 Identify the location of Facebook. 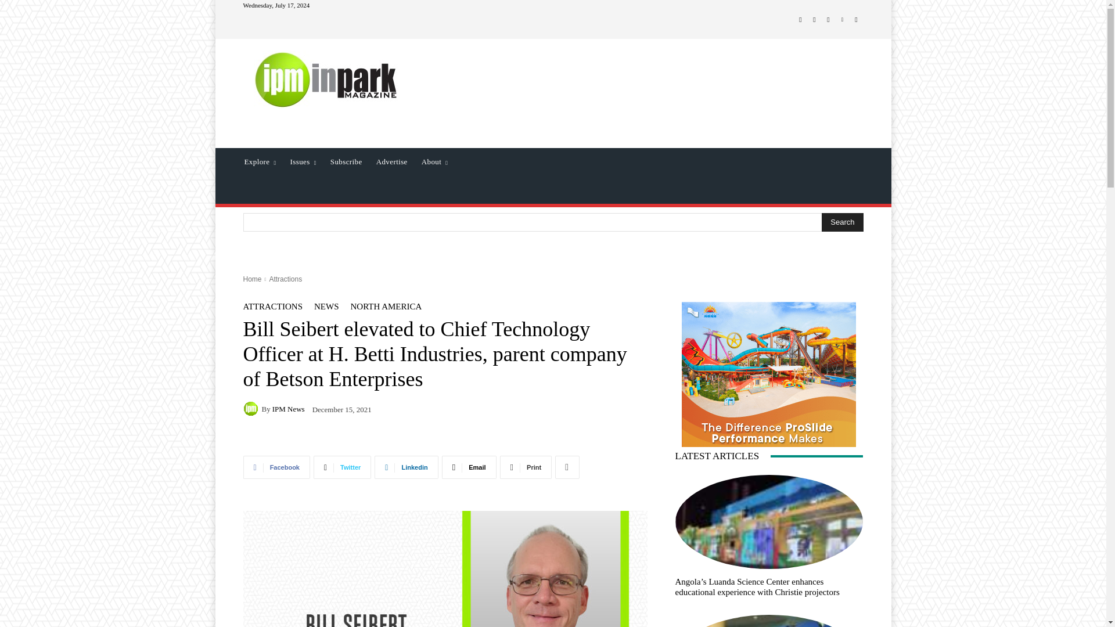
(800, 20).